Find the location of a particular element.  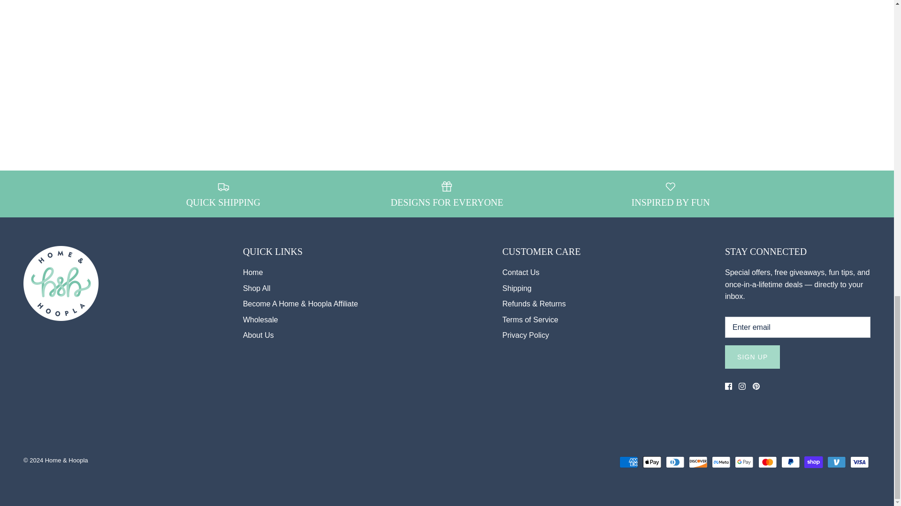

Facebook is located at coordinates (728, 386).